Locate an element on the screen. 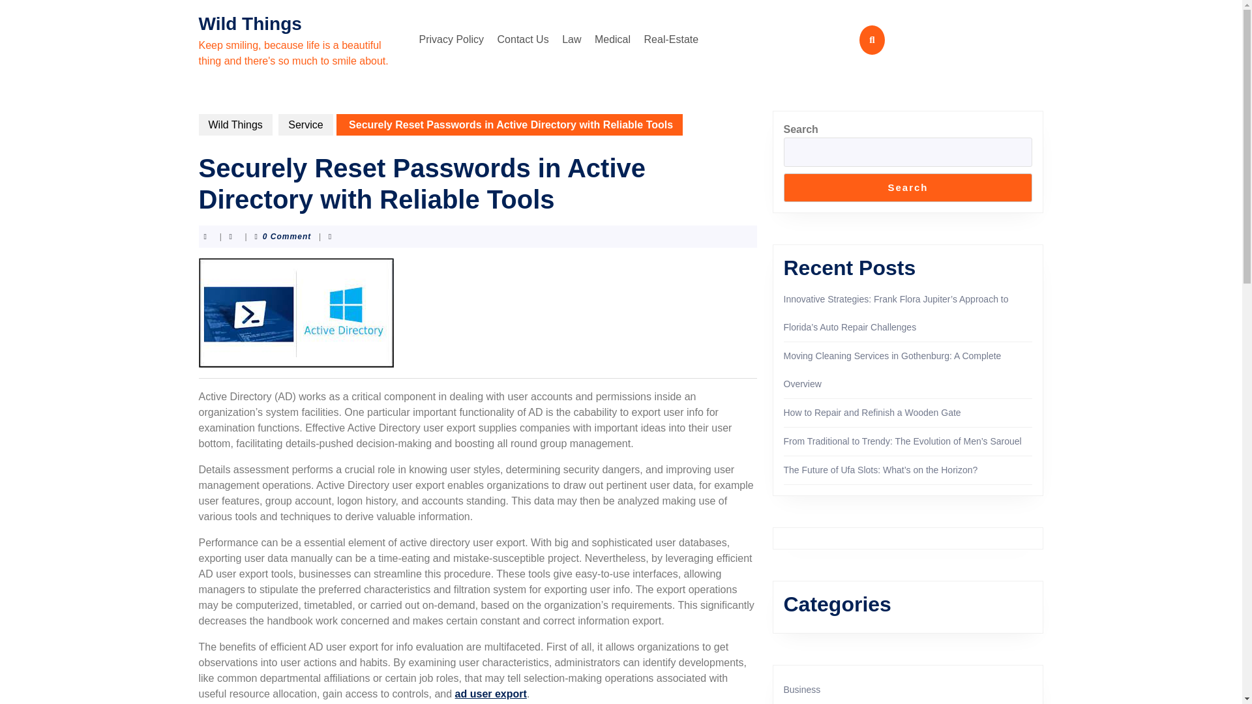 This screenshot has width=1252, height=704. Privacy Policy is located at coordinates (451, 40).